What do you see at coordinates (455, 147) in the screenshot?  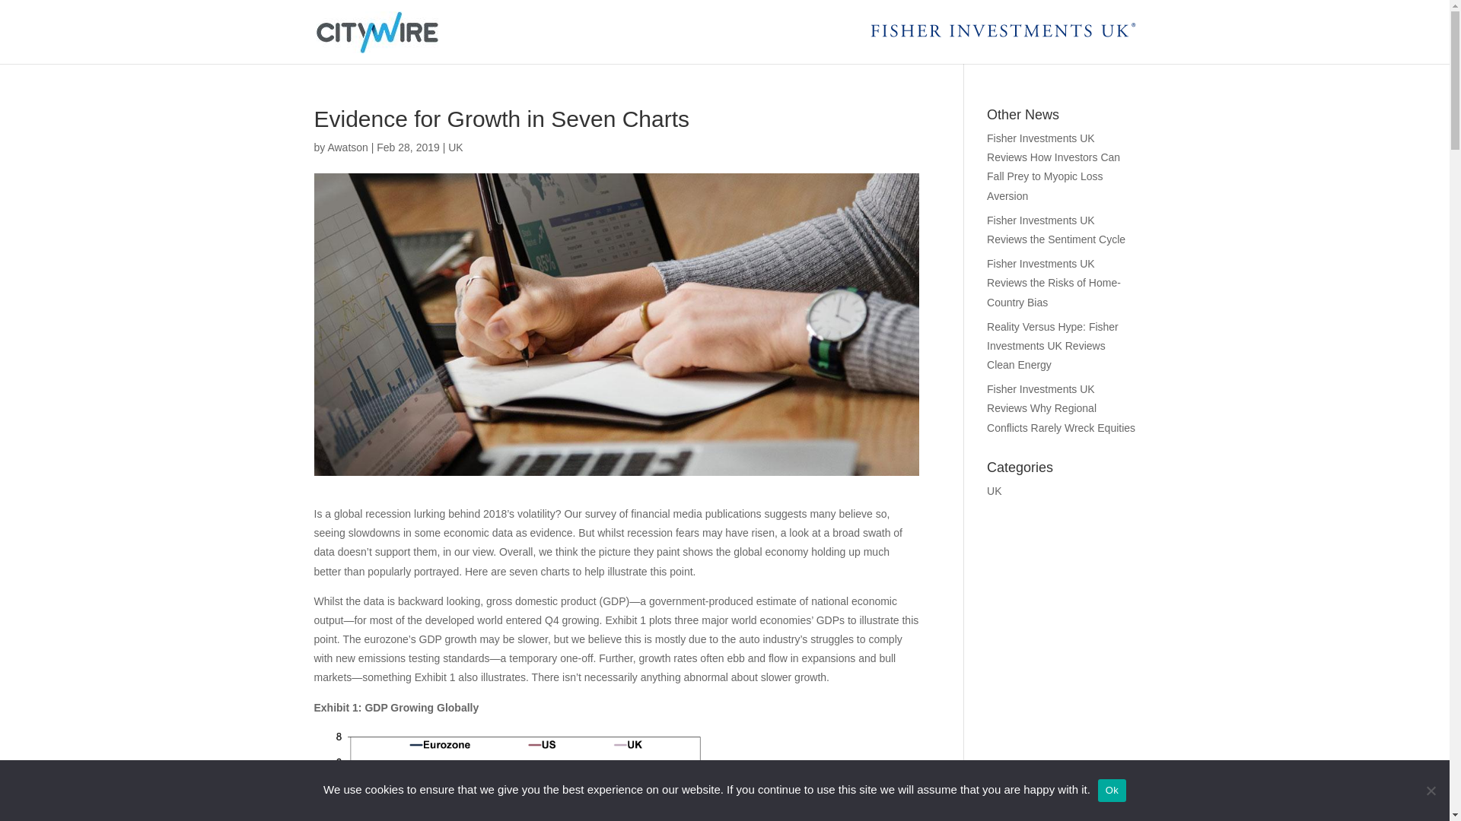 I see `UK` at bounding box center [455, 147].